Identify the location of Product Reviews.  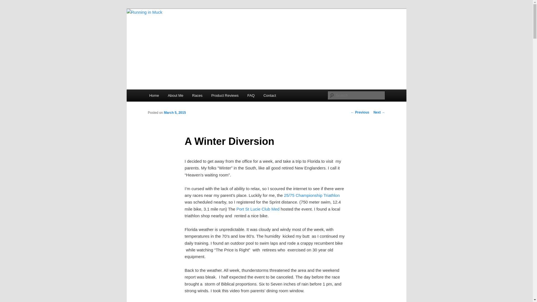
(225, 95).